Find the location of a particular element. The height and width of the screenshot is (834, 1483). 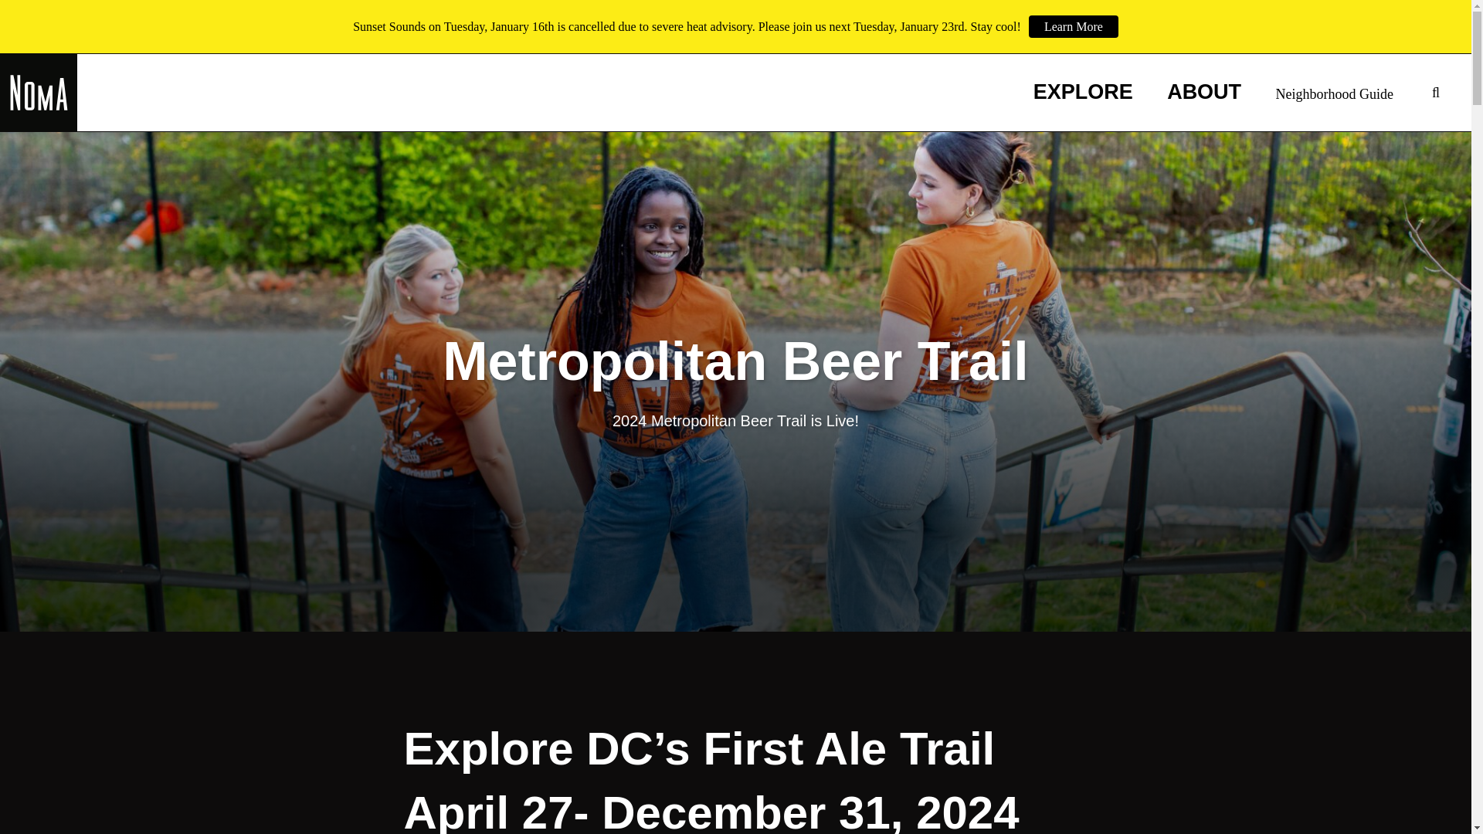

NoMa BID CoreLogo is located at coordinates (39, 93).